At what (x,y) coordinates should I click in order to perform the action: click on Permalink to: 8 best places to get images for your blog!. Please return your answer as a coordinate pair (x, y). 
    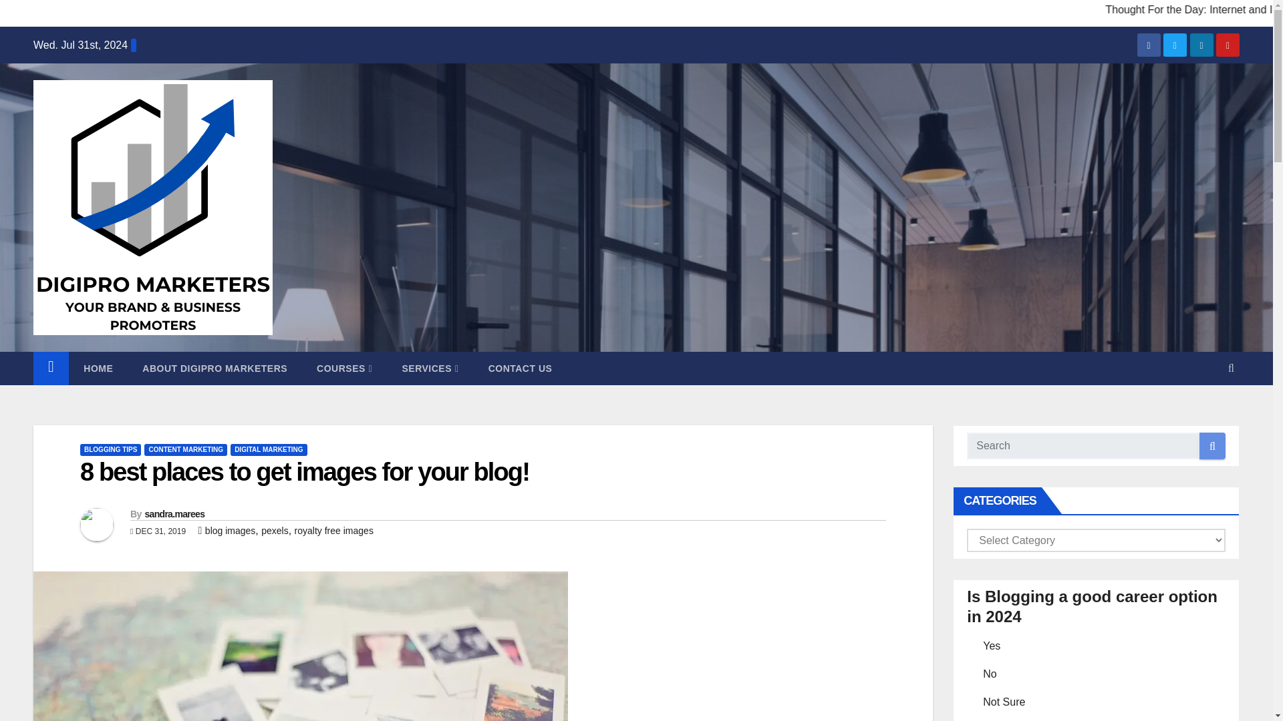
    Looking at the image, I should click on (304, 471).